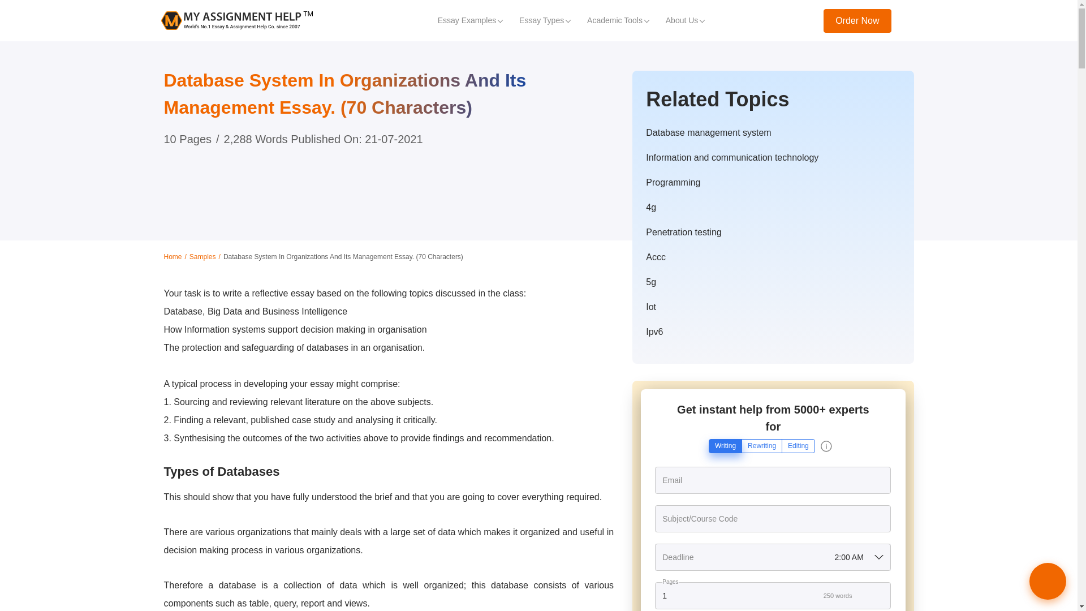 This screenshot has height=611, width=1086. What do you see at coordinates (826, 446) in the screenshot?
I see `Info` at bounding box center [826, 446].